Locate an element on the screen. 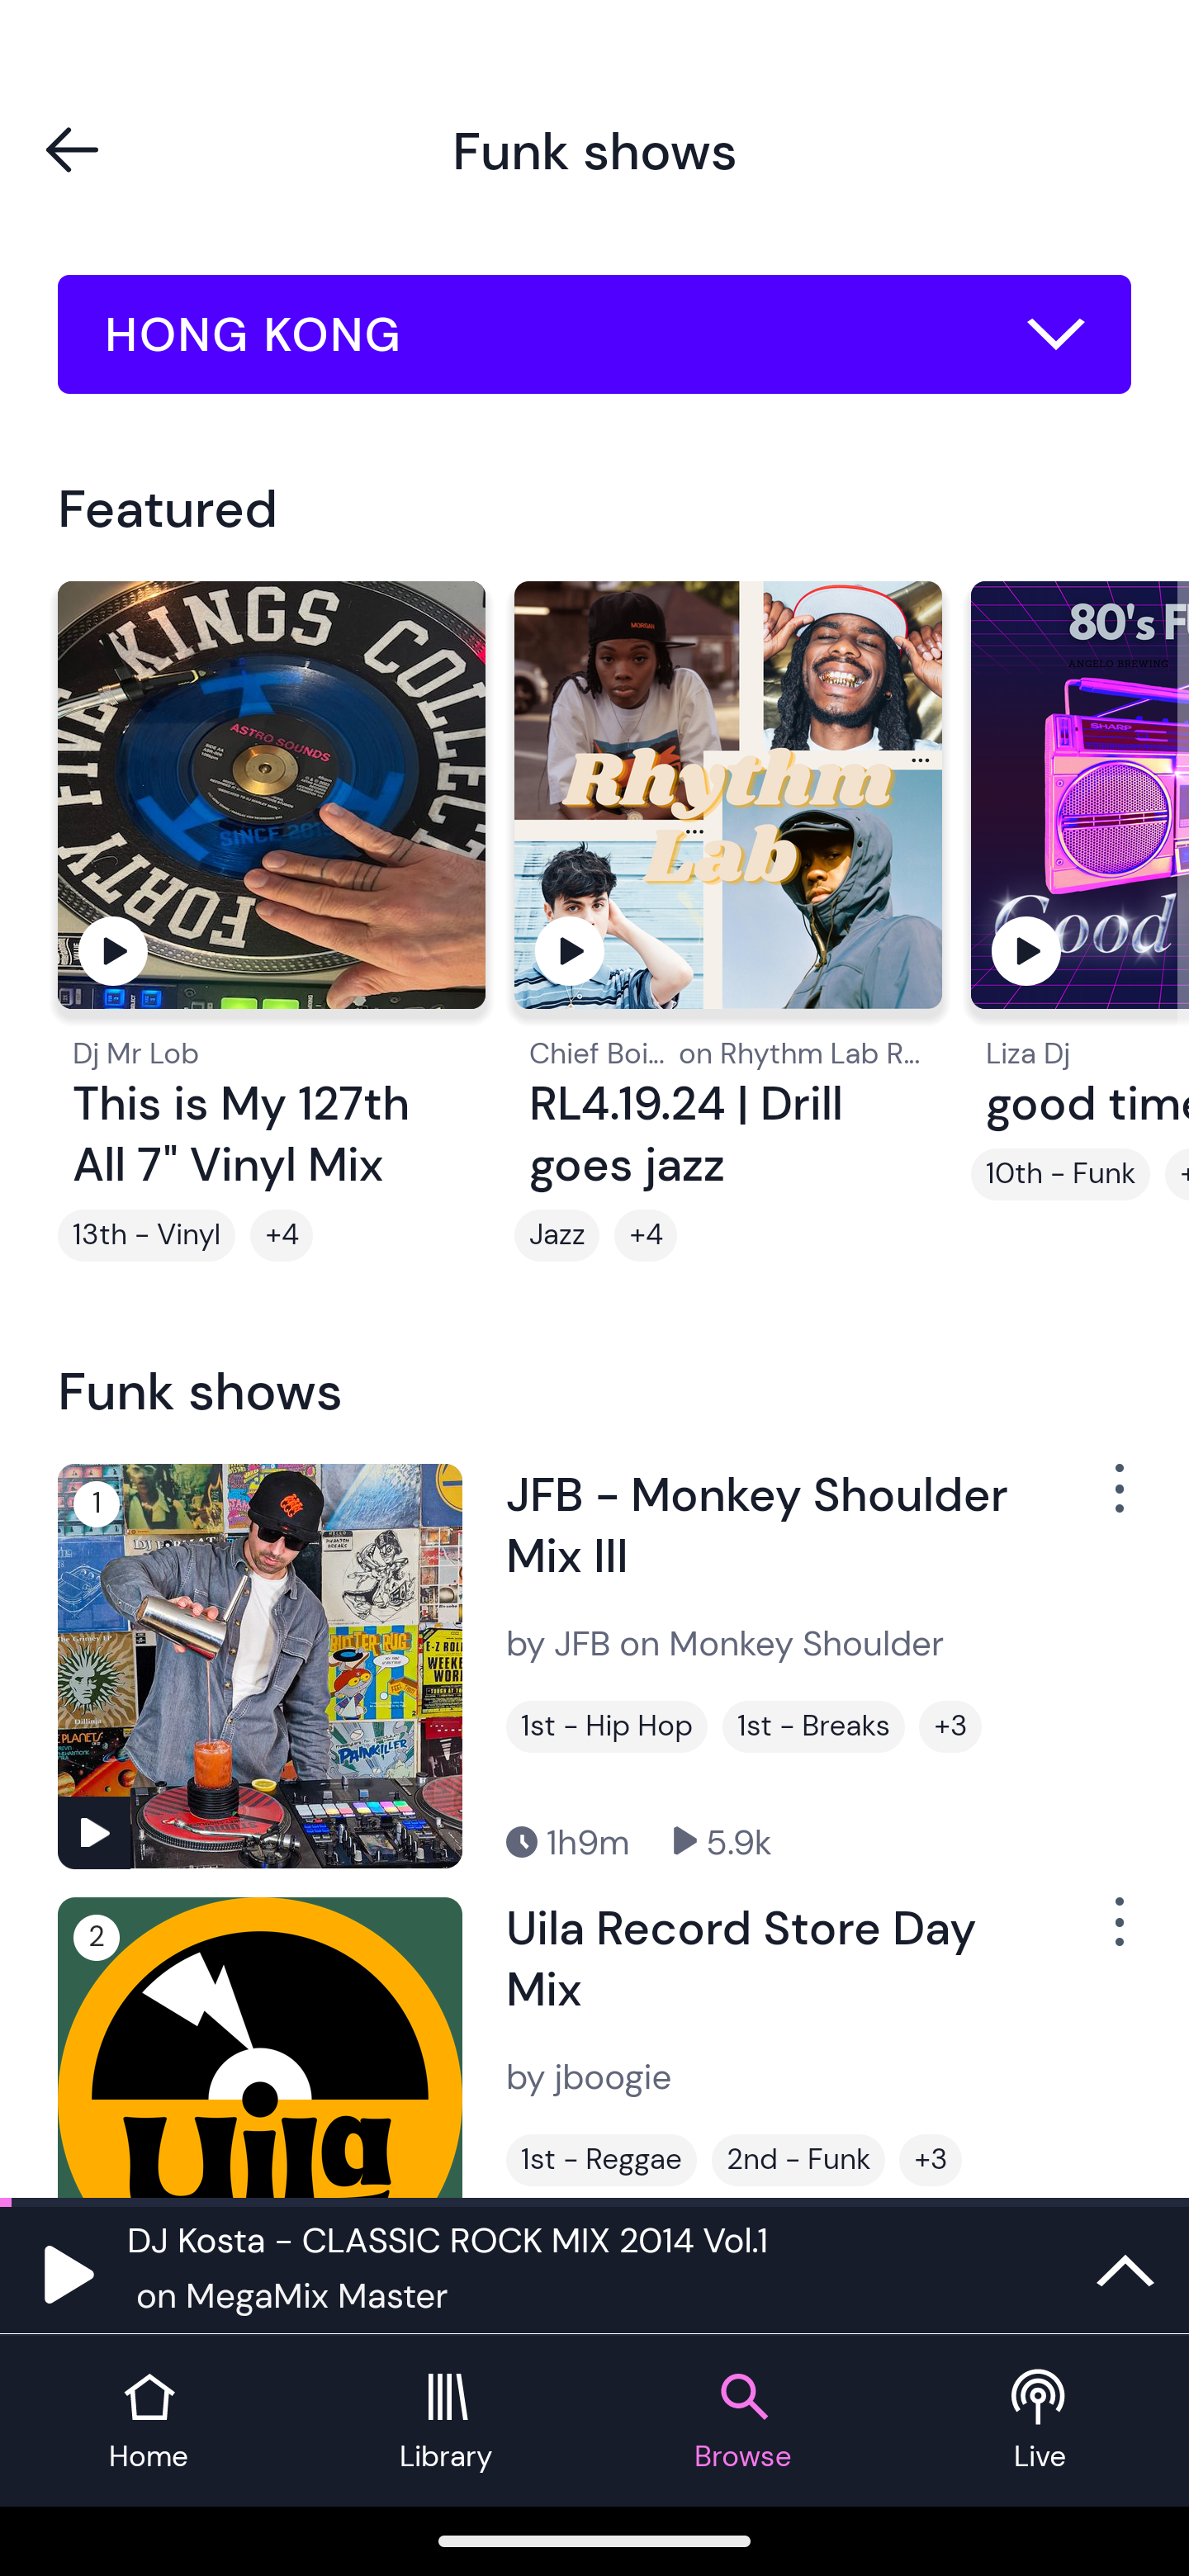  Show Options Menu Button is located at coordinates (1116, 1500).